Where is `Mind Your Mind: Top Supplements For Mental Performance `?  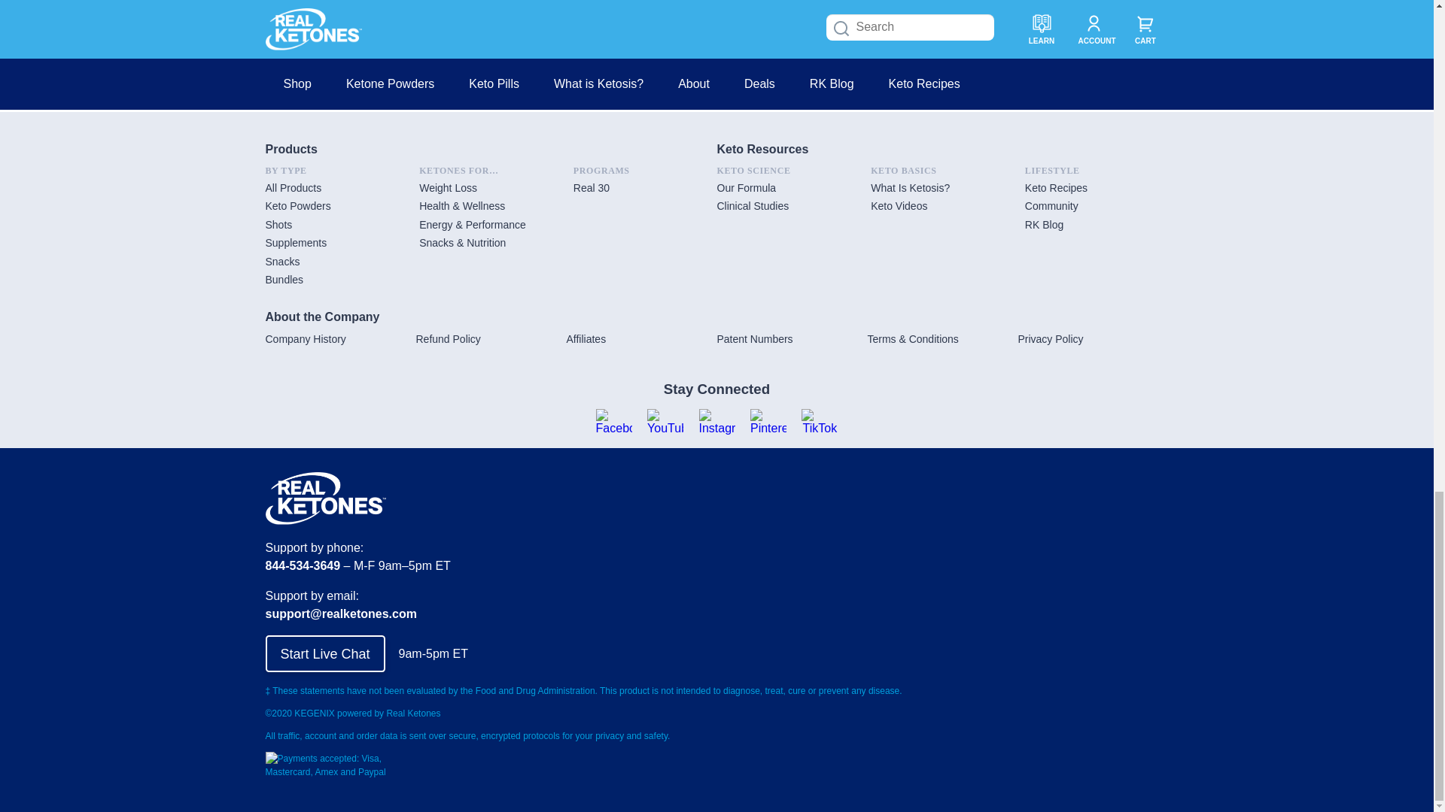 Mind Your Mind: Top Supplements For Mental Performance  is located at coordinates (1014, 29).